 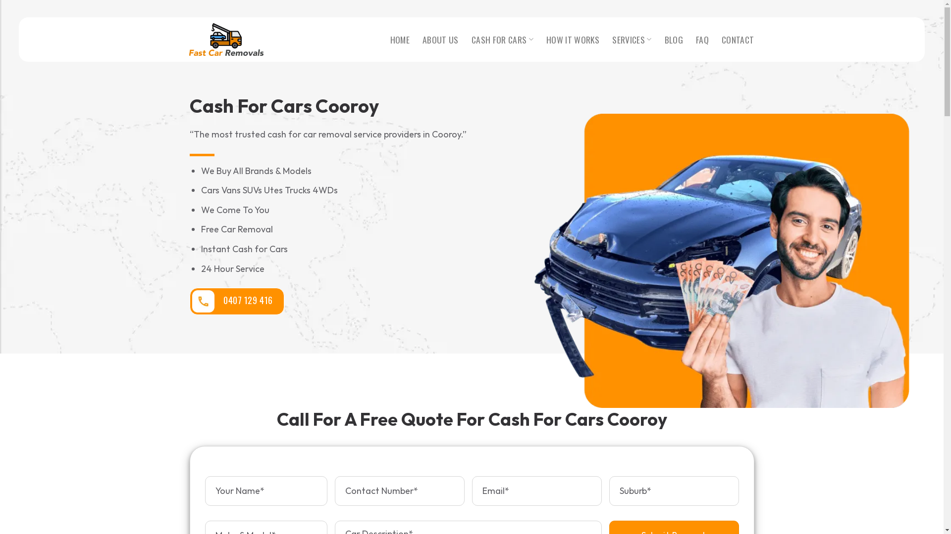 I want to click on Skip to content, so click(x=0, y=0).